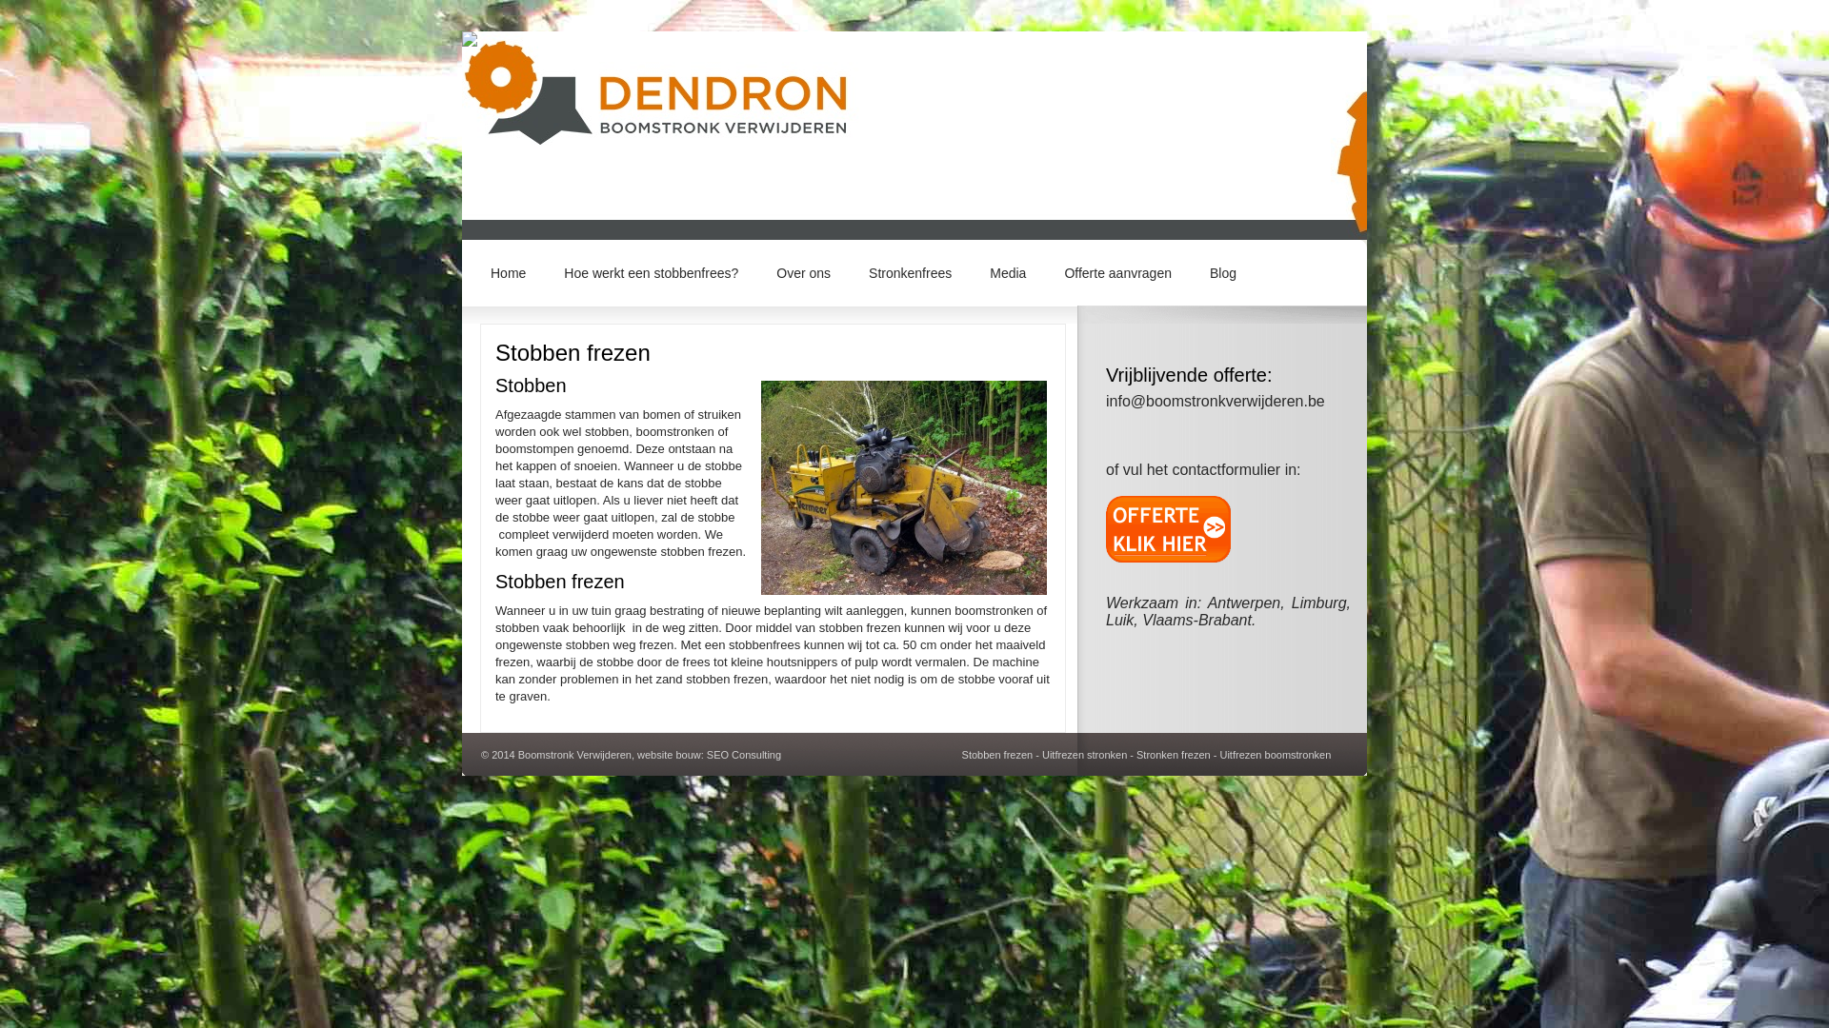 The width and height of the screenshot is (1829, 1028). Describe the element at coordinates (1008, 272) in the screenshot. I see `Media` at that location.